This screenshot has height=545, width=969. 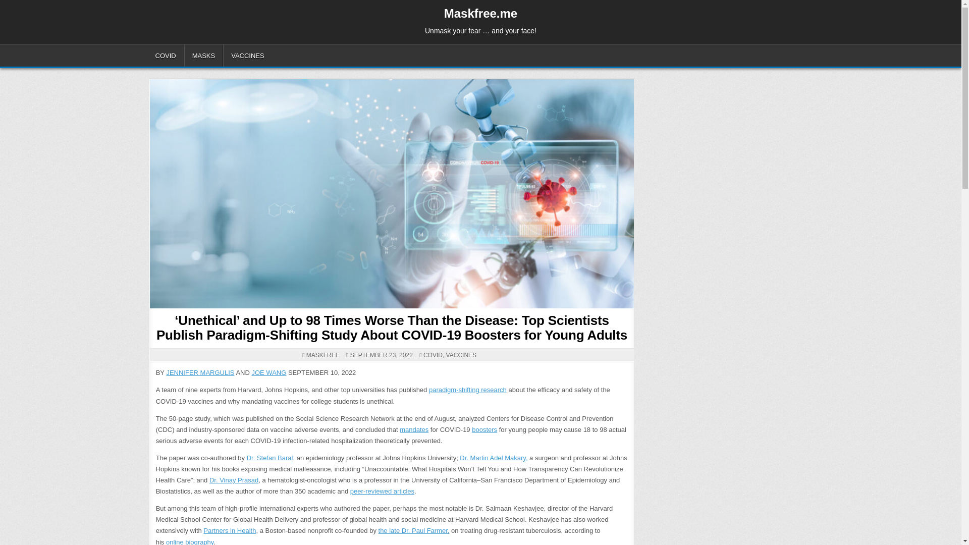 I want to click on mandates, so click(x=414, y=429).